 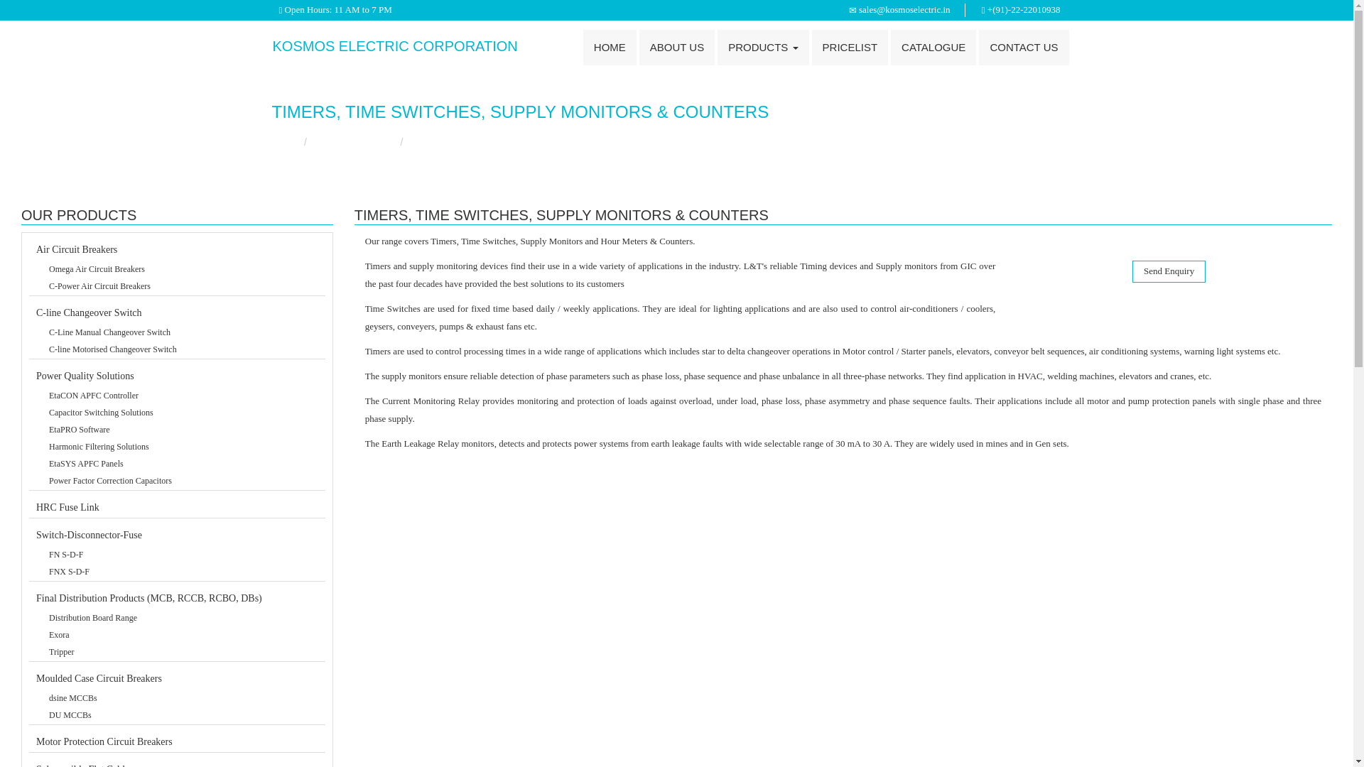 What do you see at coordinates (183, 412) in the screenshot?
I see `Capacitor Switching Solutions` at bounding box center [183, 412].